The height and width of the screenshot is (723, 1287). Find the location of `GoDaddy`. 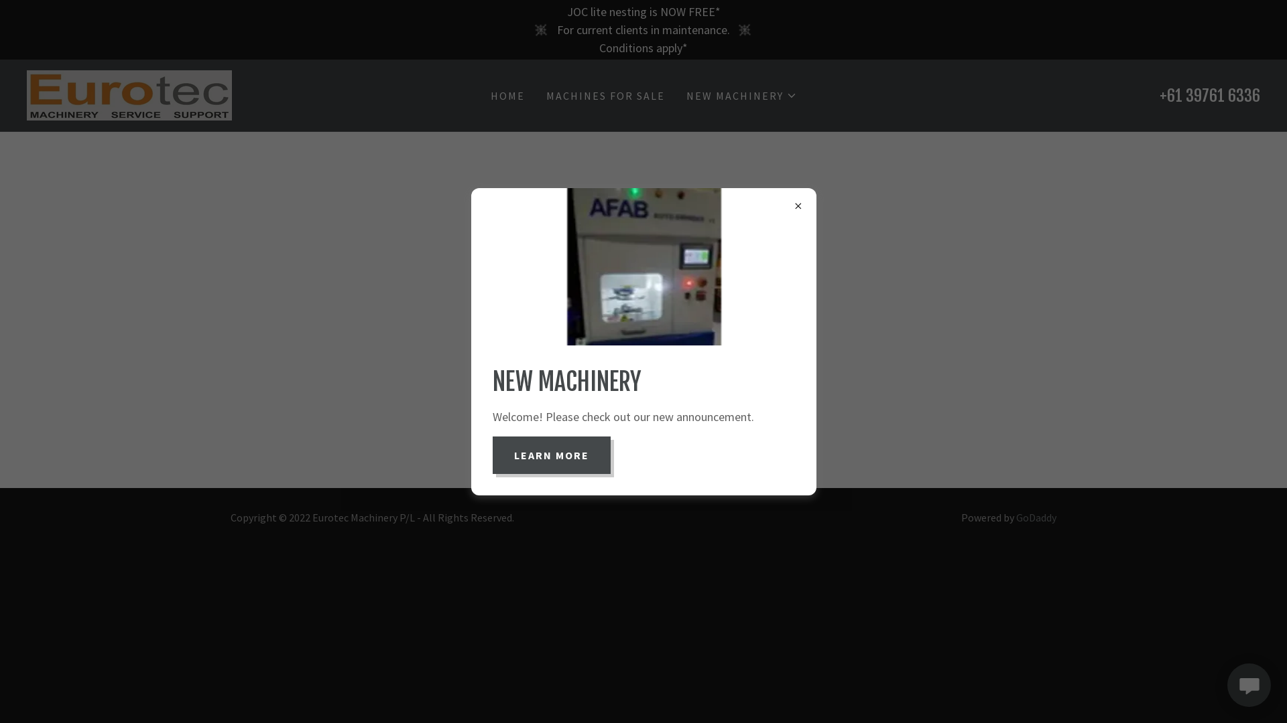

GoDaddy is located at coordinates (1036, 517).